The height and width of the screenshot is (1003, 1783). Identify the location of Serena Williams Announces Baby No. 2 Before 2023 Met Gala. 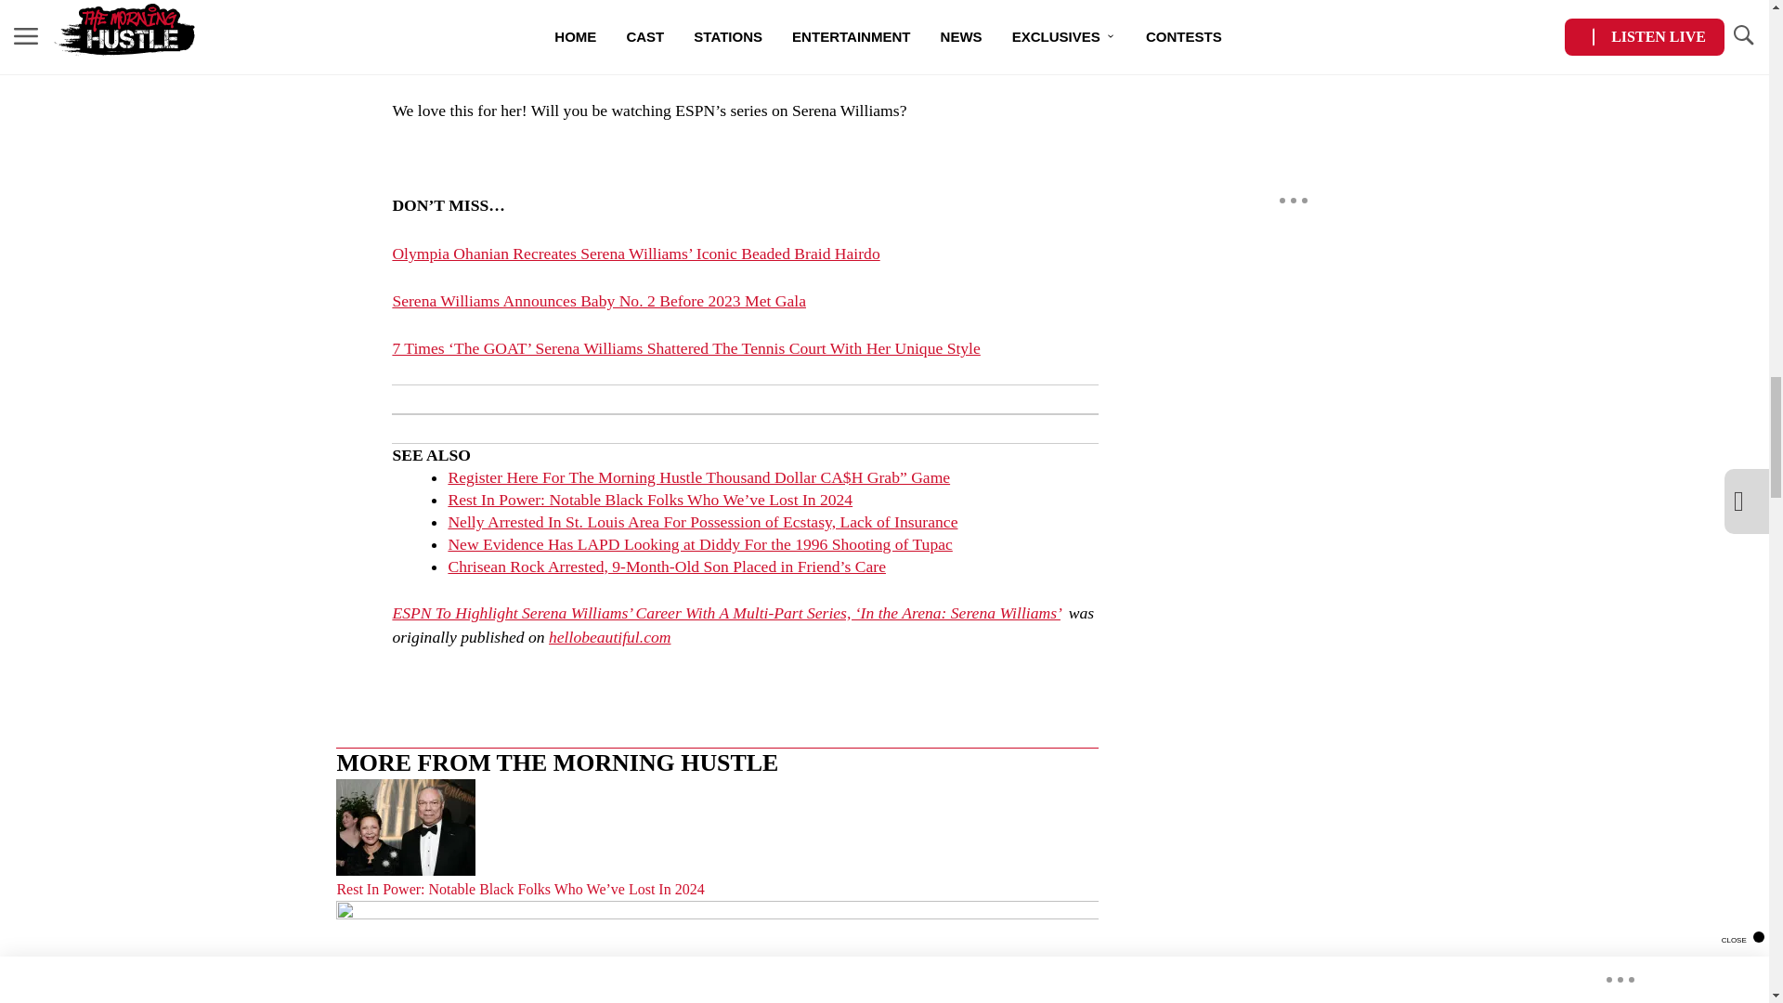
(598, 301).